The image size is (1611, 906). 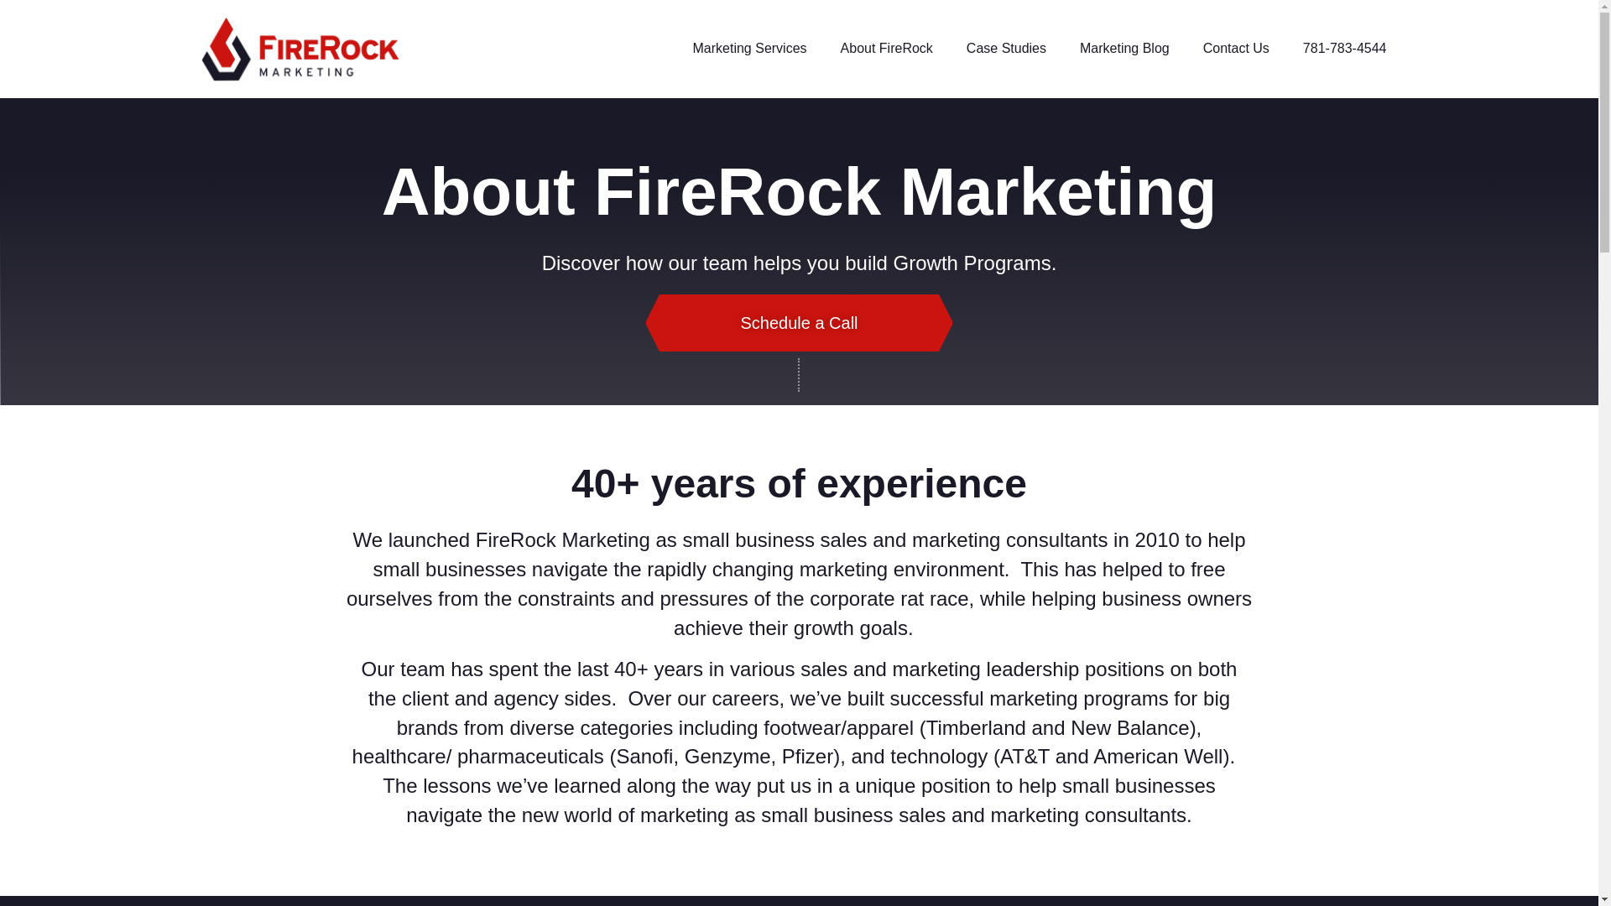 I want to click on 781-783-4544, so click(x=1344, y=49).